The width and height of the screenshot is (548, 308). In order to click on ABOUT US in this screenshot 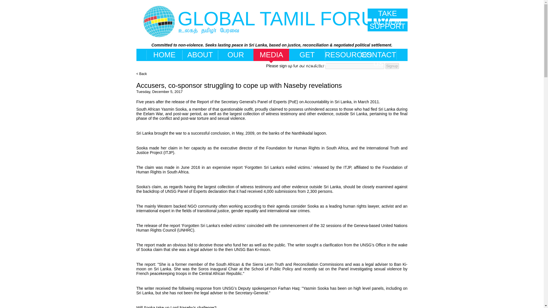, I will do `click(200, 55)`.